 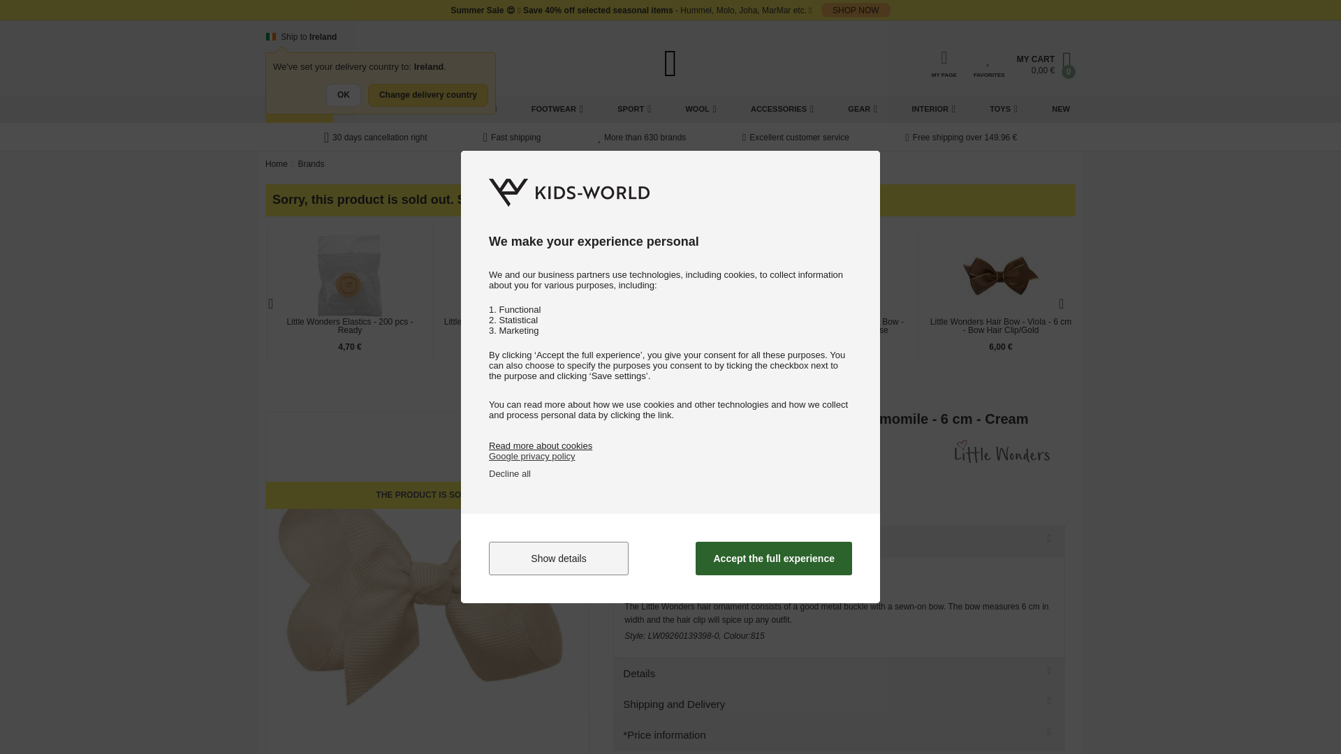 What do you see at coordinates (559, 559) in the screenshot?
I see `Show details` at bounding box center [559, 559].